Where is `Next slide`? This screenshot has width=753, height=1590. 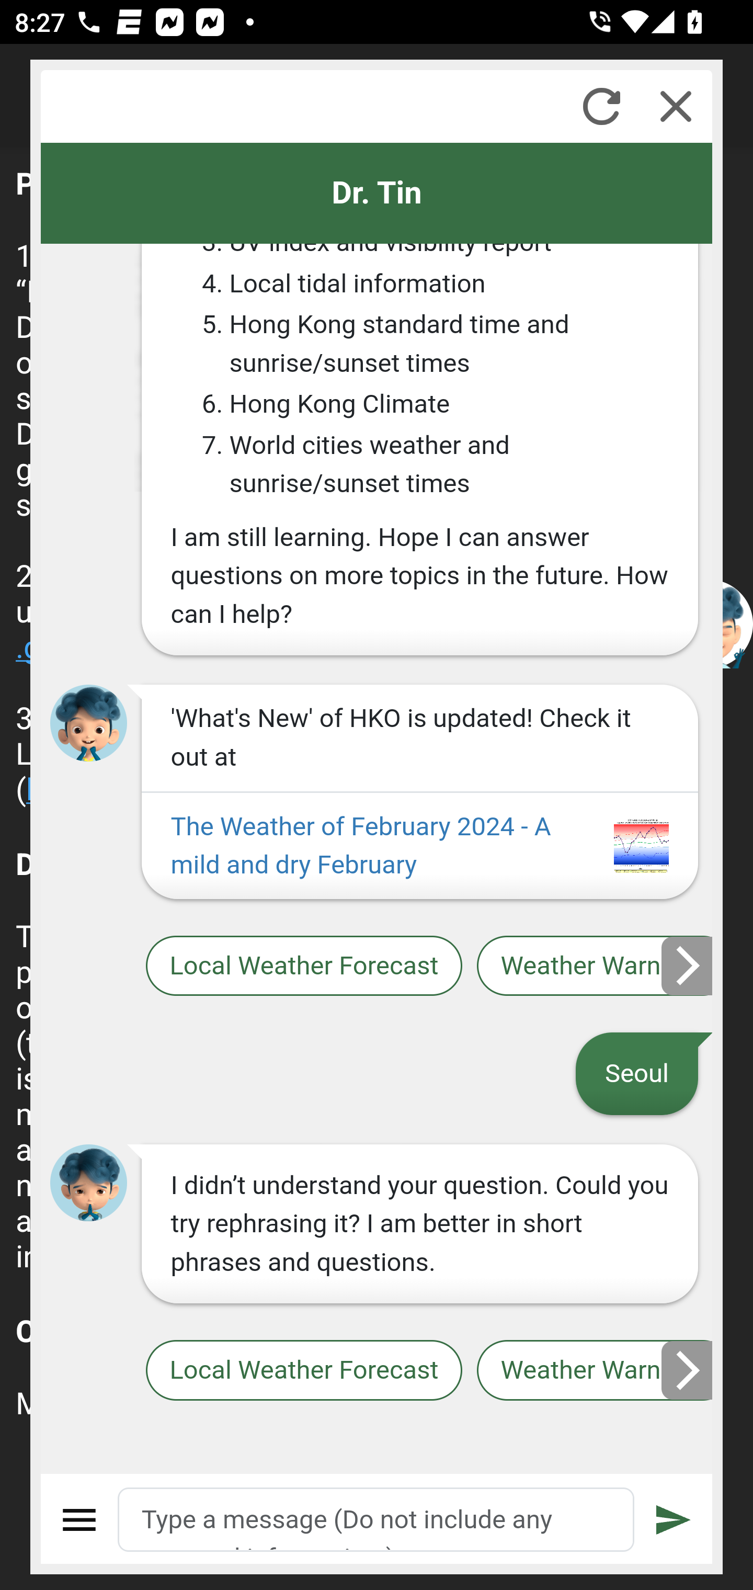
Next slide is located at coordinates (688, 965).